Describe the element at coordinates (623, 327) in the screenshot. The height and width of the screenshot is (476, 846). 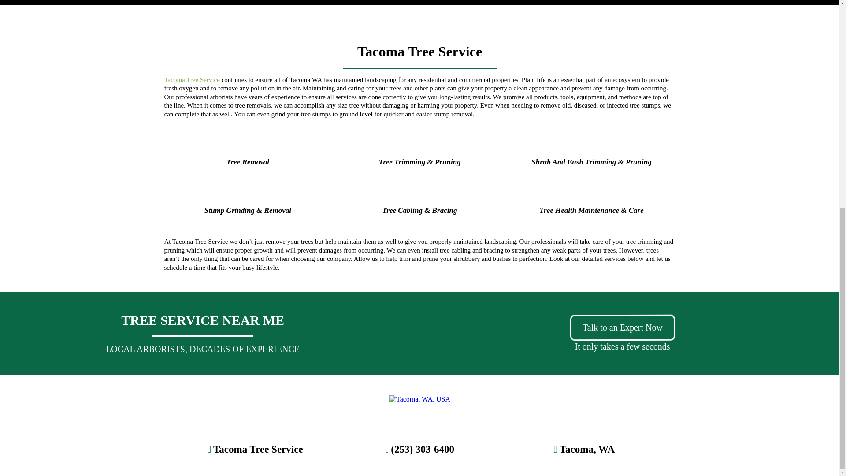
I see `Talk to an Expert Now` at that location.